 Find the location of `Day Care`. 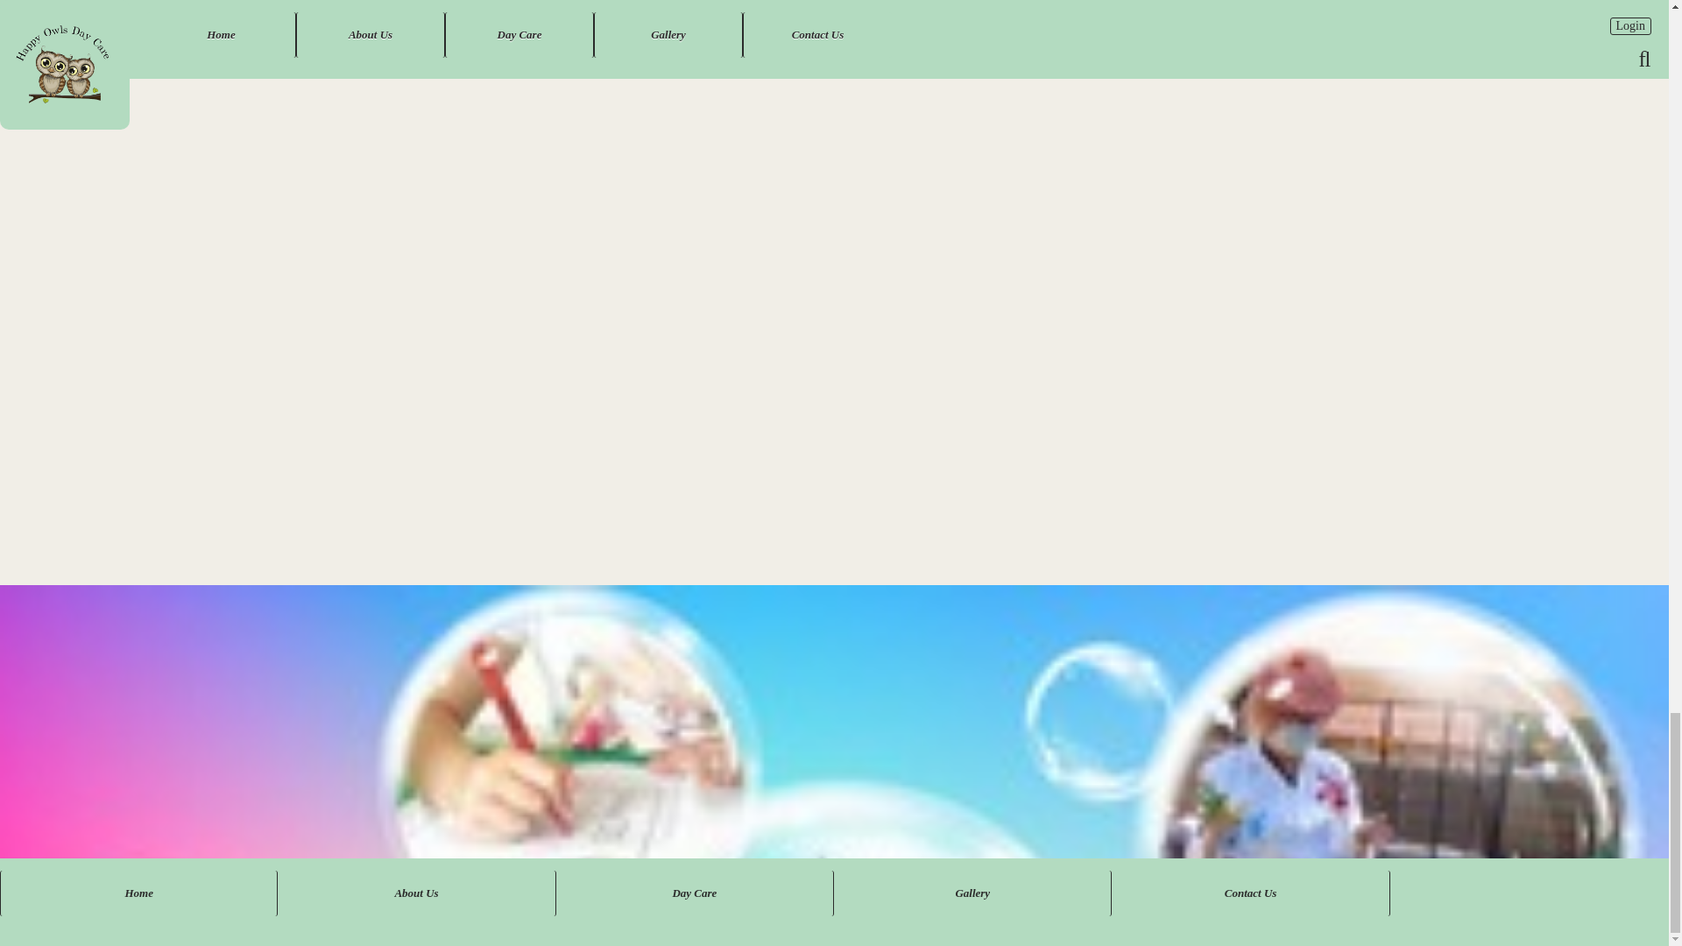

Day Care is located at coordinates (696, 893).